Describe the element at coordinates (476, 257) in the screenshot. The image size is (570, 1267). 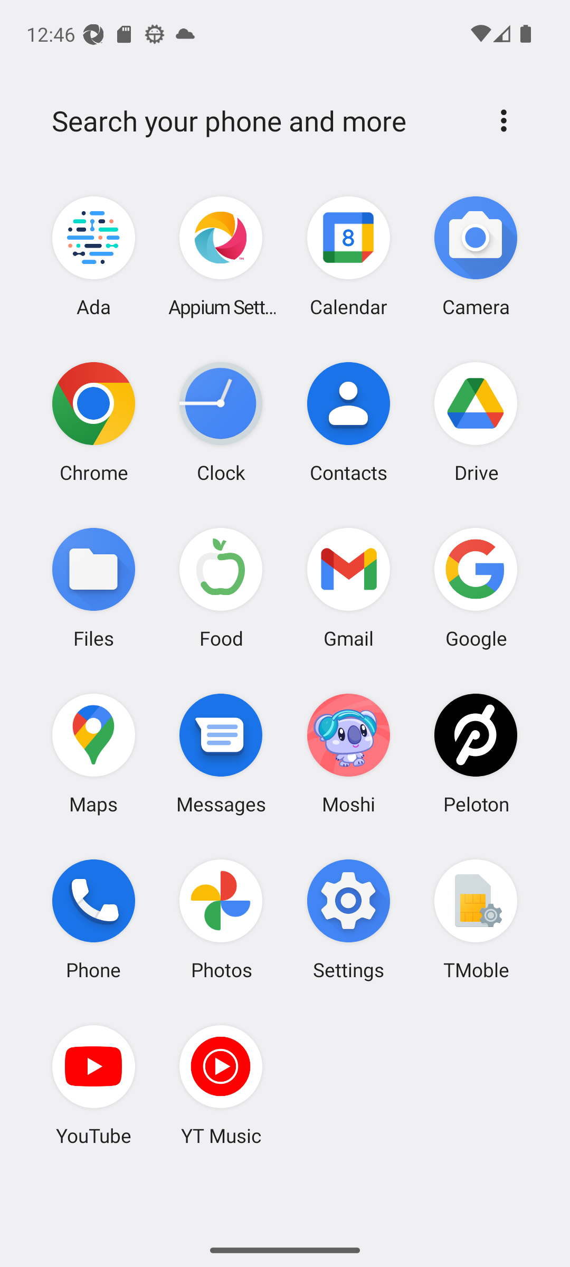
I see `Camera` at that location.